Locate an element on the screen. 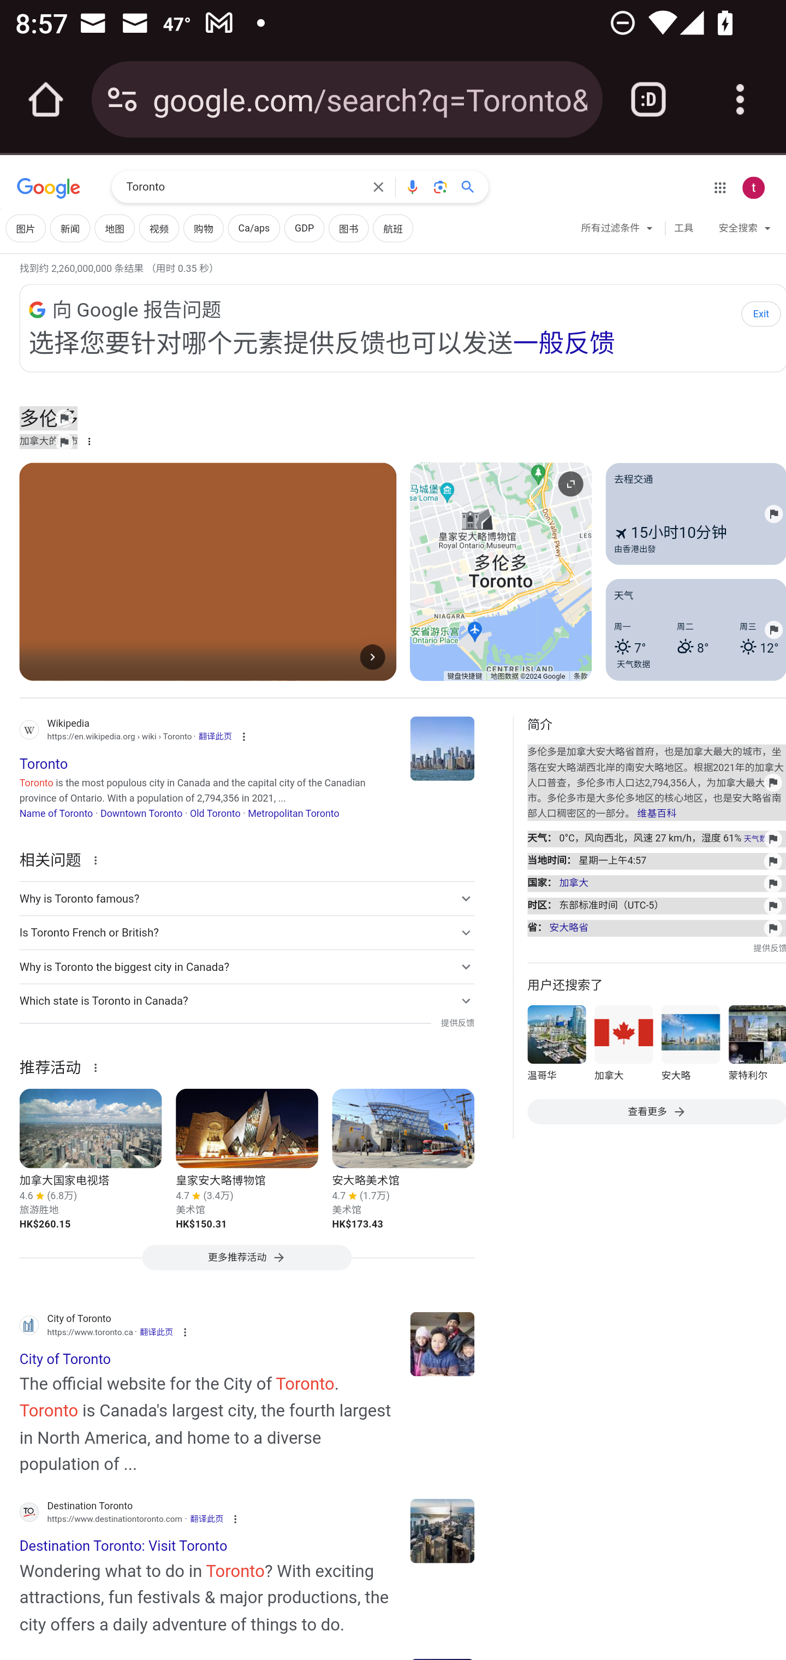 Image resolution: width=786 pixels, height=1660 pixels. 查看更多 查看更多 查看更多 is located at coordinates (656, 1112).